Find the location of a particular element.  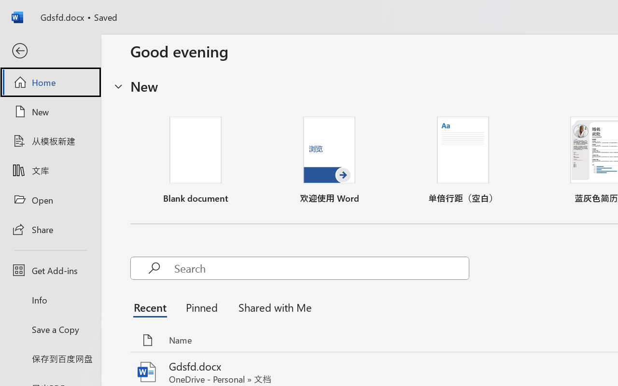

Hide or show region is located at coordinates (118, 86).